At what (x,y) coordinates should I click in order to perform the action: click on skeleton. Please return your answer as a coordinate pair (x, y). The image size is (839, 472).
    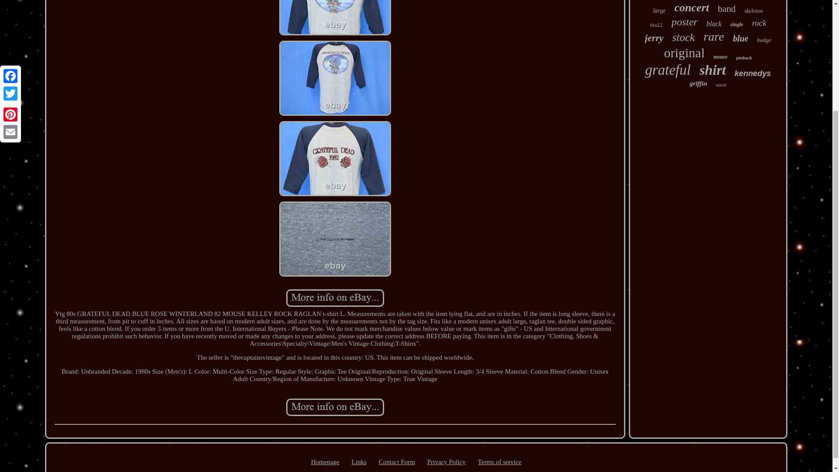
    Looking at the image, I should click on (754, 11).